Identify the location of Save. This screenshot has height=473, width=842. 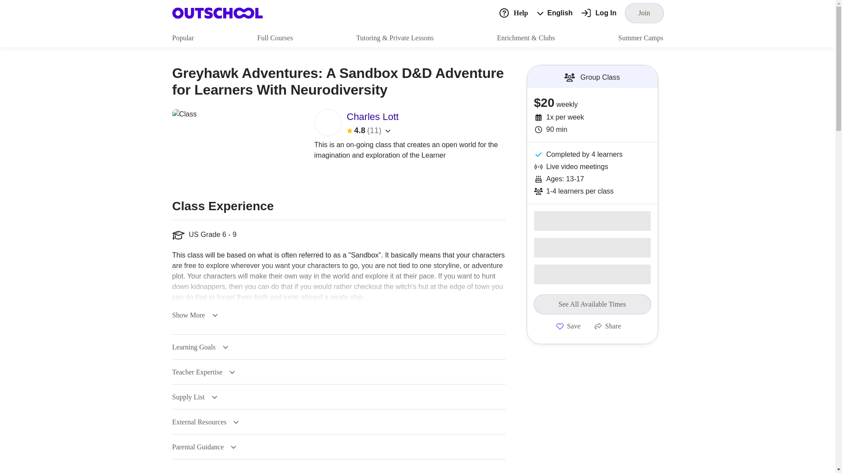
(568, 326).